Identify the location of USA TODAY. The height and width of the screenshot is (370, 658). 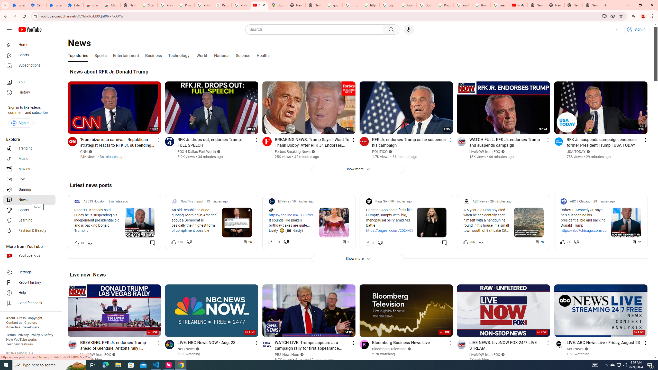
(576, 152).